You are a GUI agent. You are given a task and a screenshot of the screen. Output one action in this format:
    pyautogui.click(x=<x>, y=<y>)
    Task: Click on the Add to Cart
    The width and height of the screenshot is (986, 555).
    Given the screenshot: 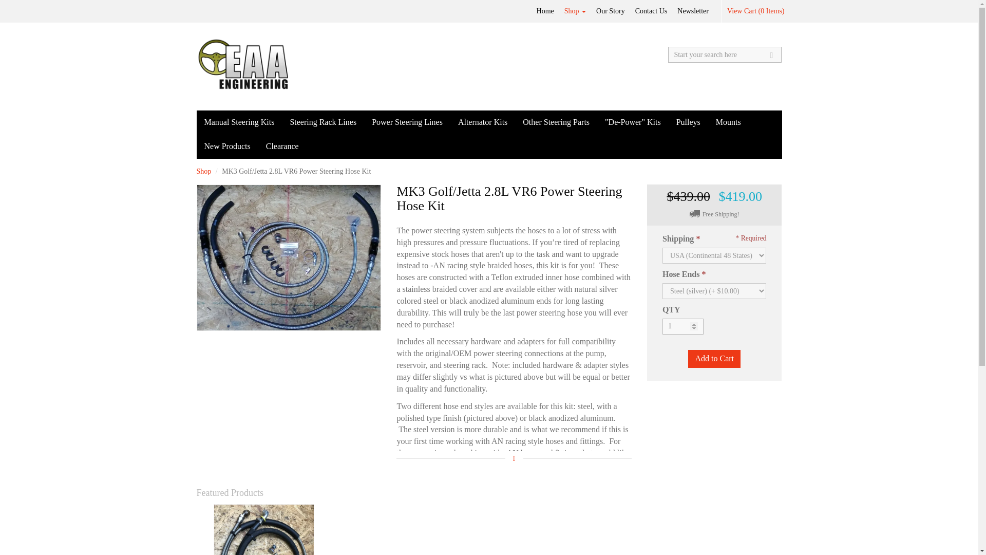 What is the action you would take?
    pyautogui.click(x=714, y=359)
    